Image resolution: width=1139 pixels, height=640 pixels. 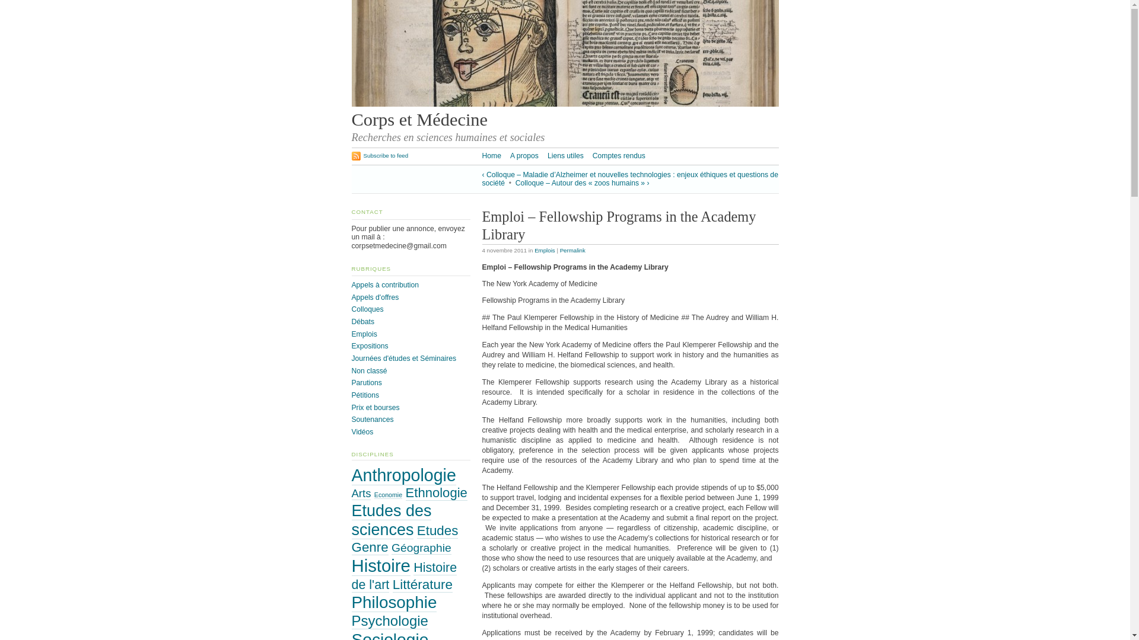 I want to click on Etudes des sciences, so click(x=391, y=520).